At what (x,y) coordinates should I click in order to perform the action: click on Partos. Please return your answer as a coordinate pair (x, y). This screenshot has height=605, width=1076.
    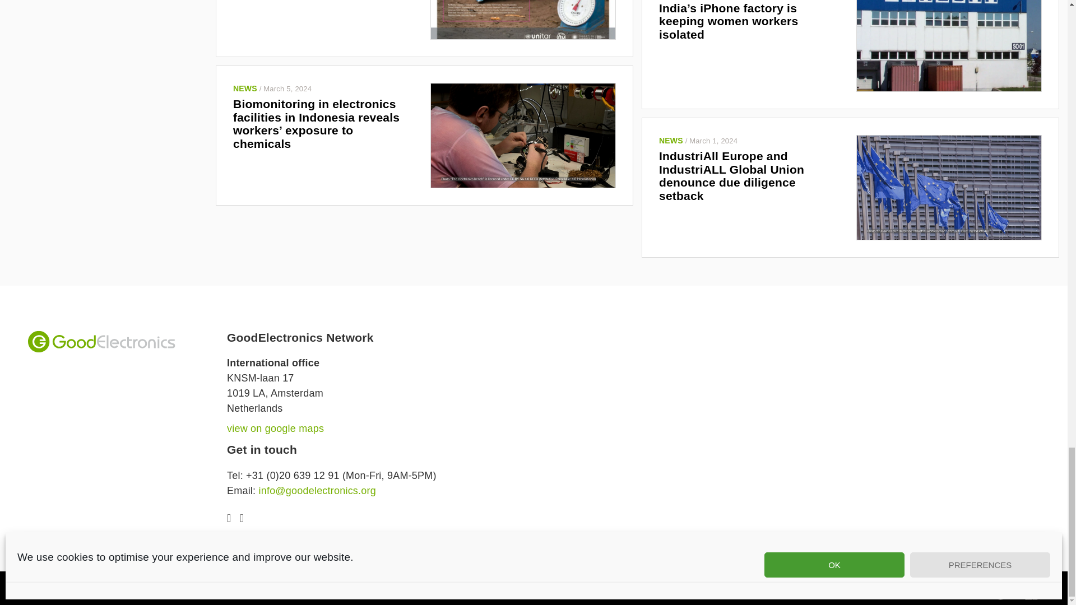
    Looking at the image, I should click on (1031, 592).